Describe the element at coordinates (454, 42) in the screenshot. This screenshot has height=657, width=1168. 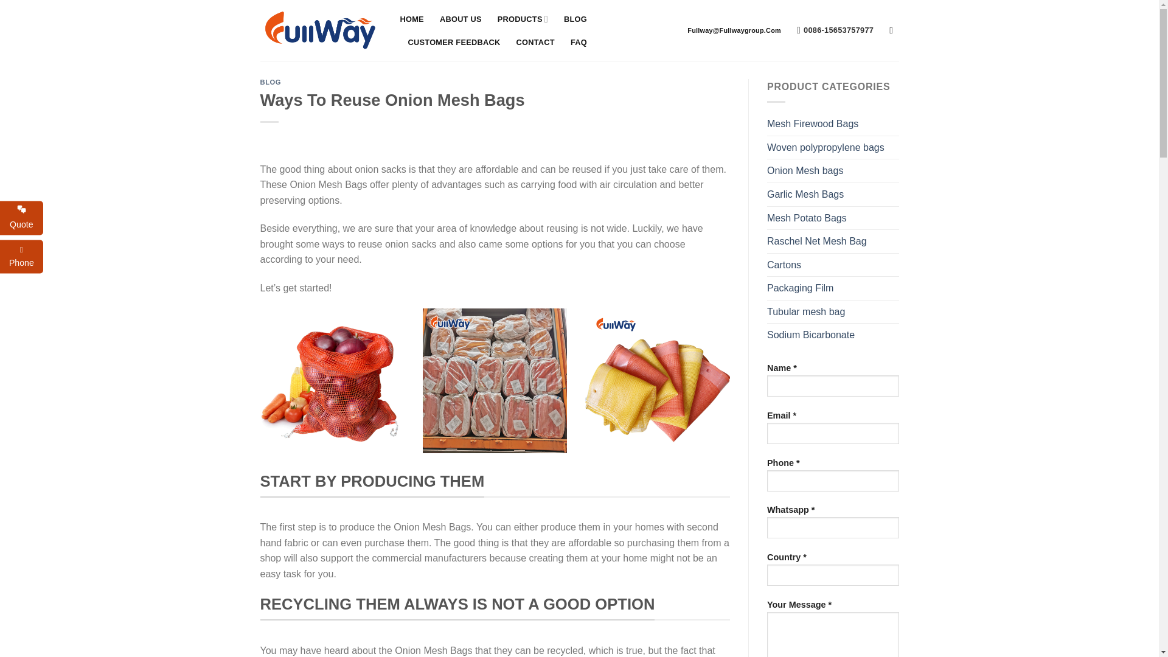
I see `CUSTOMER FEEDBACK` at that location.